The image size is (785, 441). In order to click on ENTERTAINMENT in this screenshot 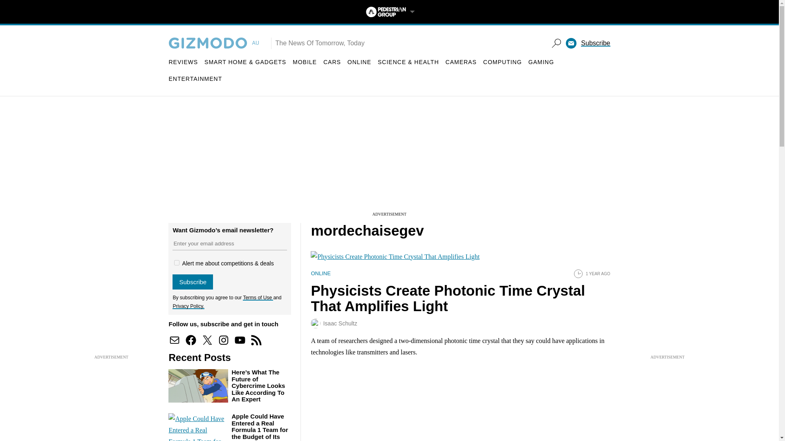, I will do `click(195, 78)`.